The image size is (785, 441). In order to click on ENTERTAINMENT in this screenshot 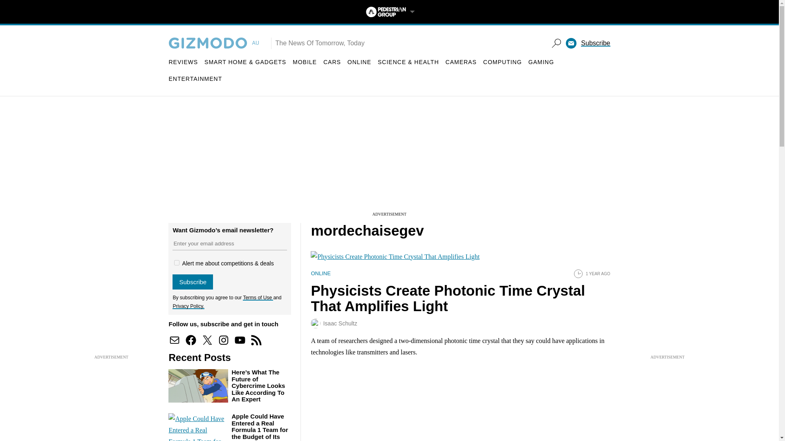, I will do `click(195, 78)`.